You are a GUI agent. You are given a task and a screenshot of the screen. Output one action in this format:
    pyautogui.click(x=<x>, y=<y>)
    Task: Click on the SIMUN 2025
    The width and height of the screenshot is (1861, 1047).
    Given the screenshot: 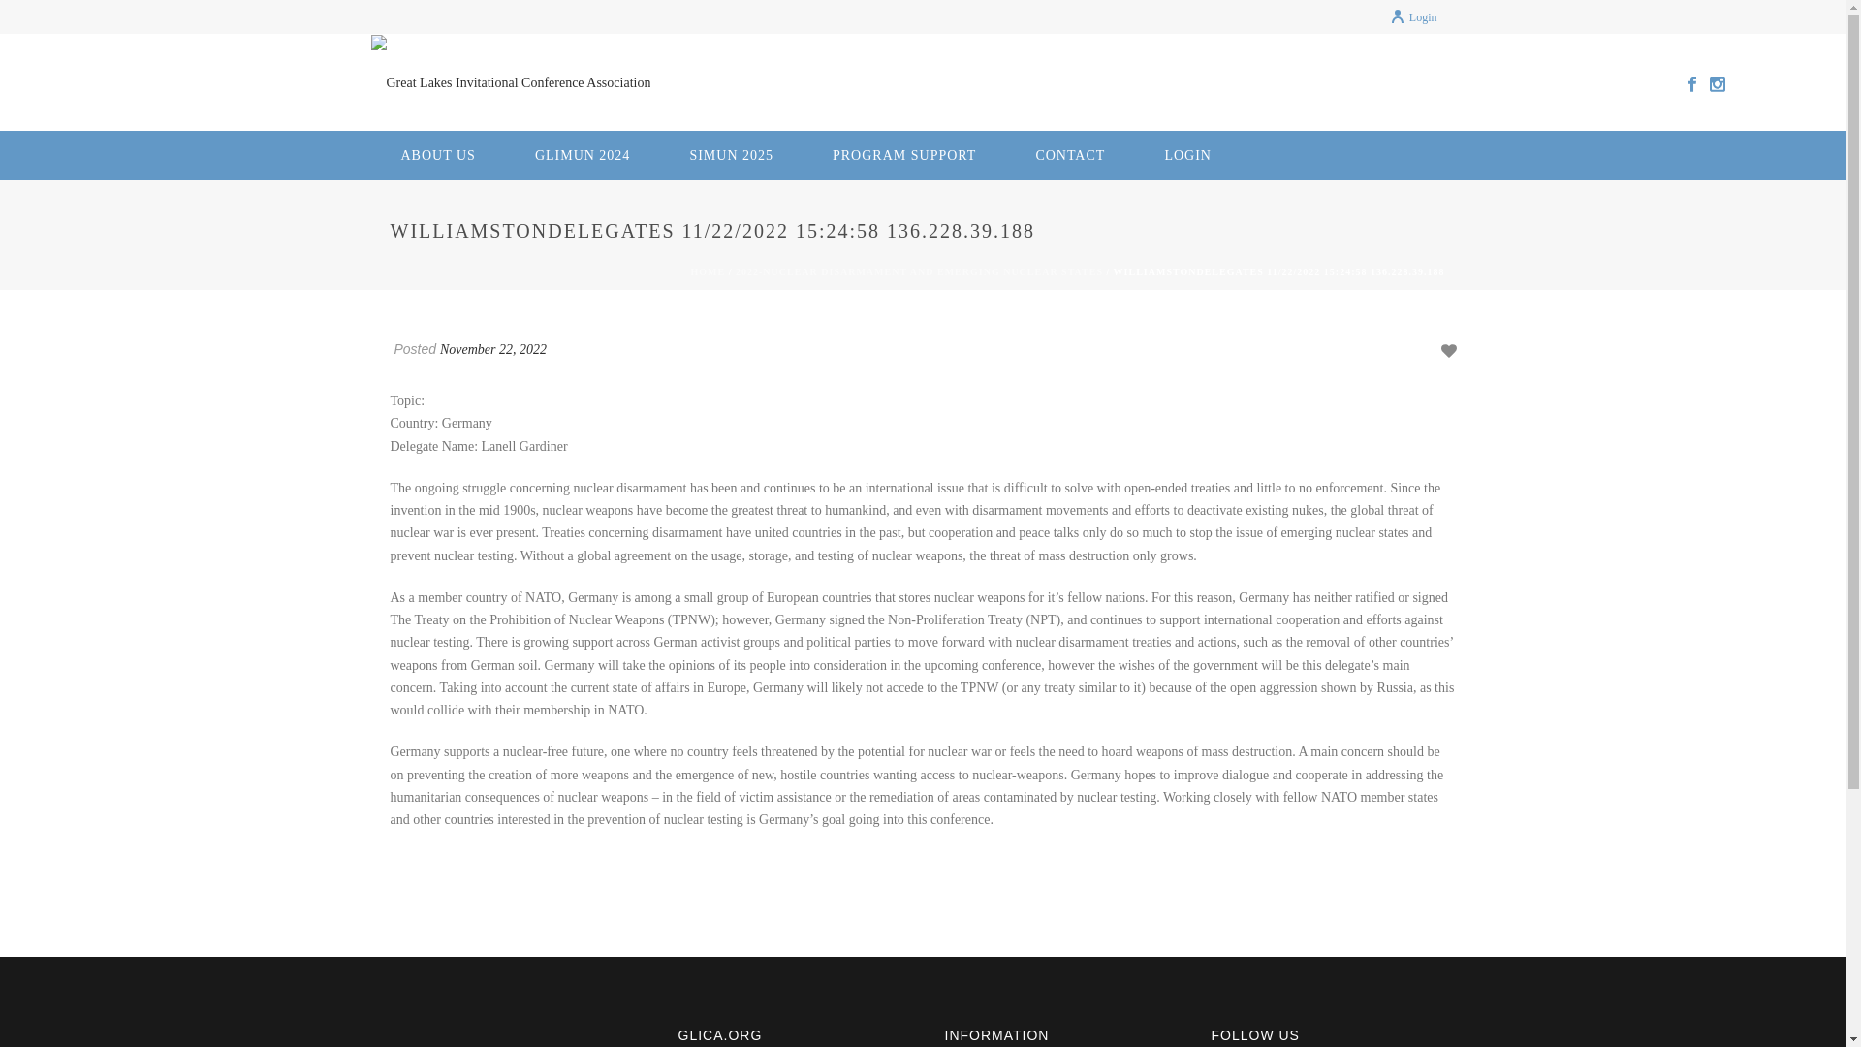 What is the action you would take?
    pyautogui.click(x=731, y=155)
    